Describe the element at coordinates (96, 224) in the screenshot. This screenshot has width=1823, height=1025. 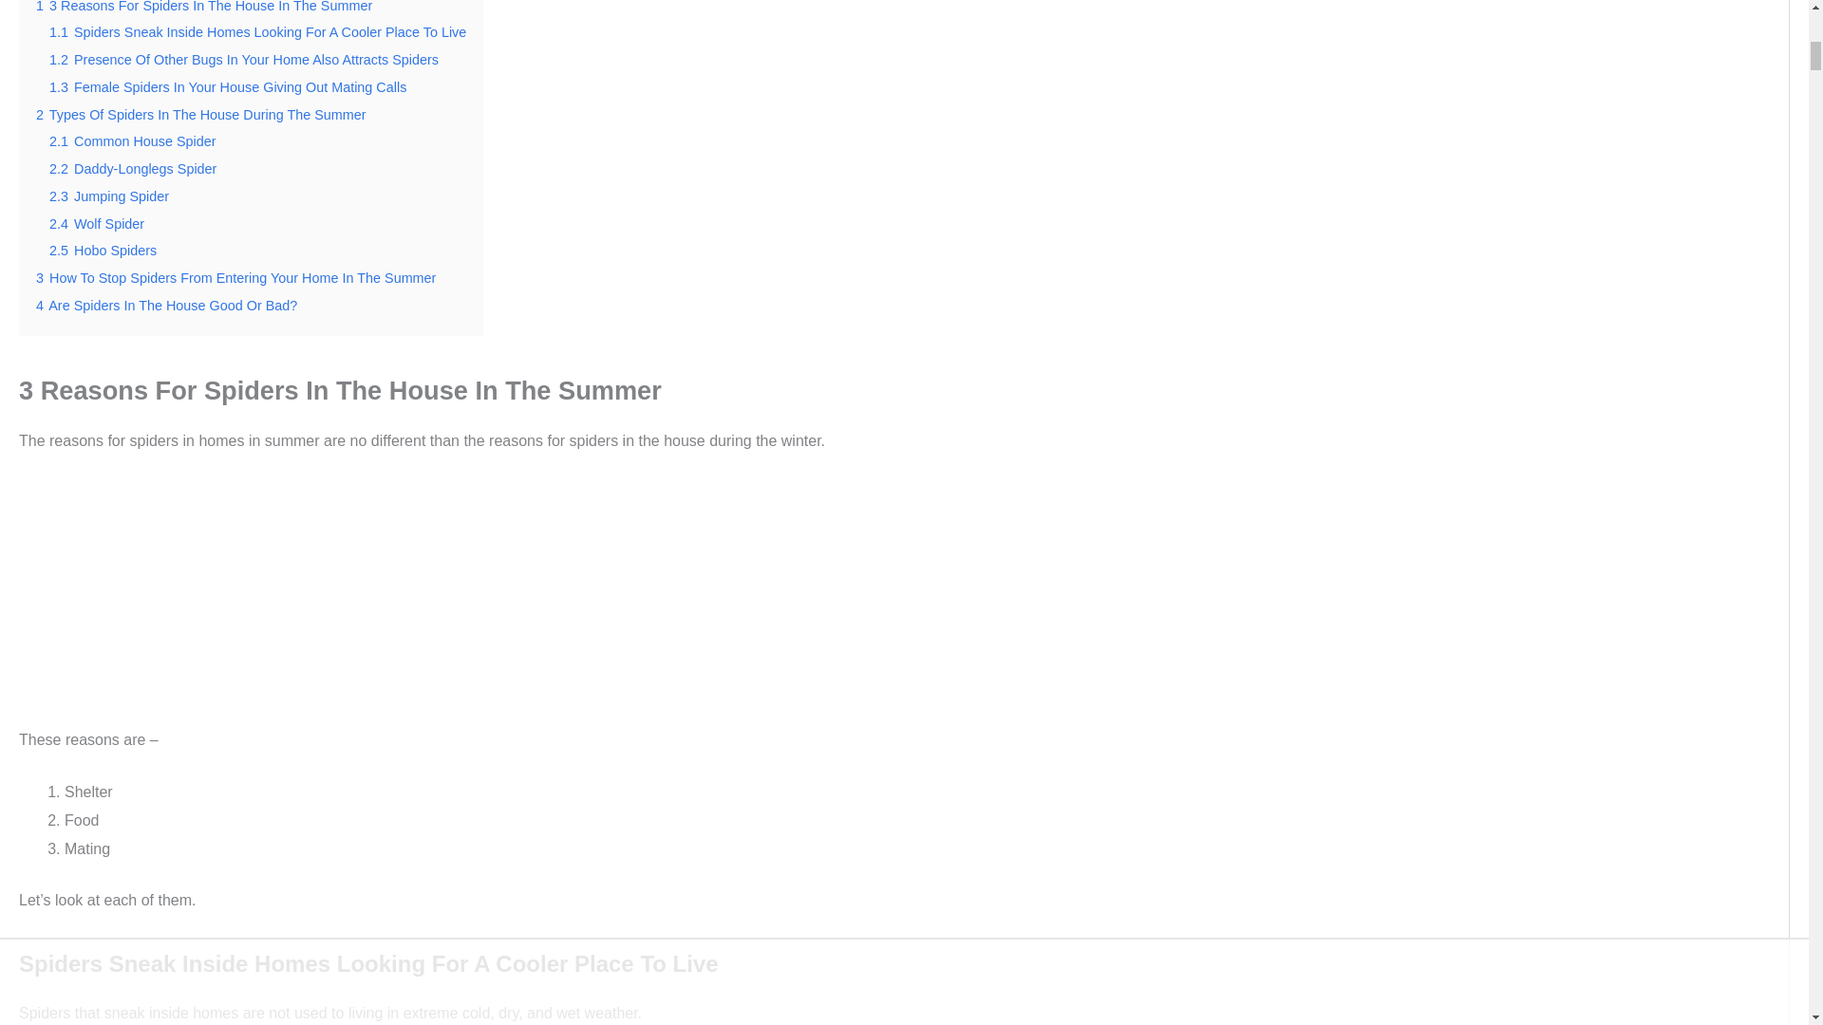
I see `2.4 Wolf Spider` at that location.